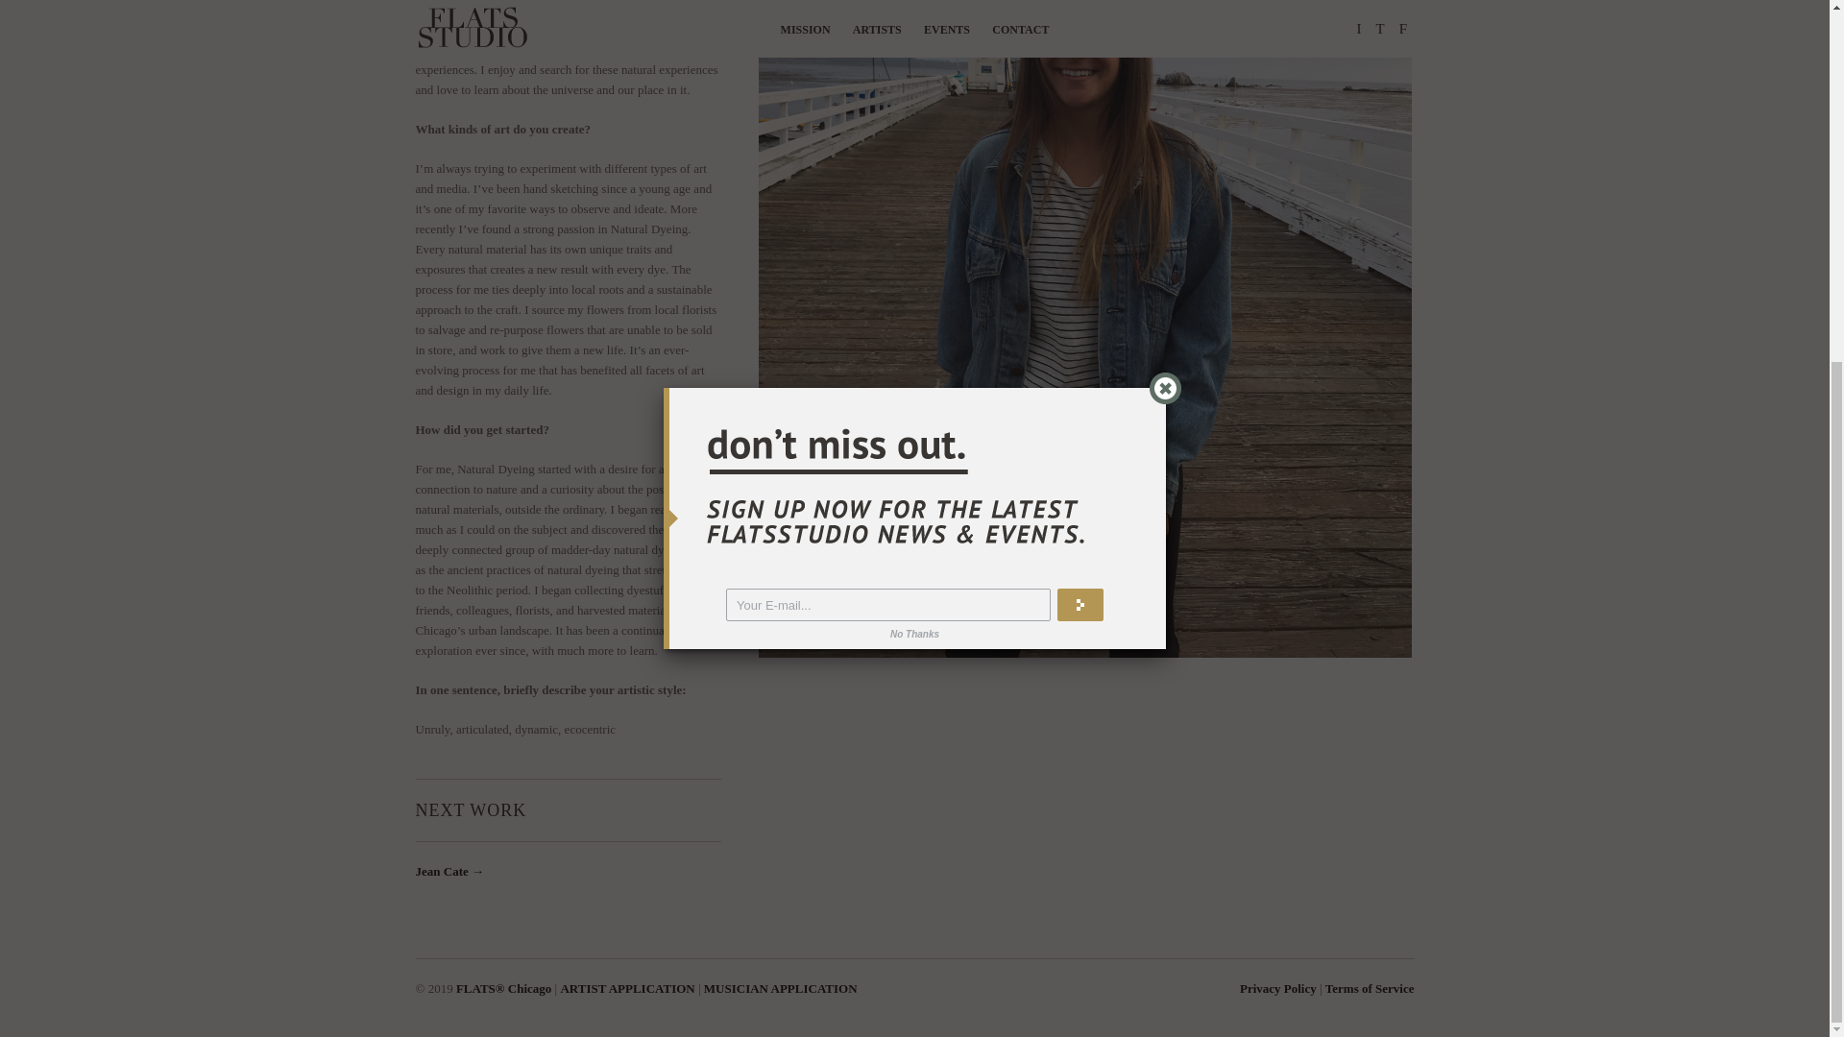 Image resolution: width=1844 pixels, height=1037 pixels. Describe the element at coordinates (1277, 987) in the screenshot. I see `Privacy Policy` at that location.